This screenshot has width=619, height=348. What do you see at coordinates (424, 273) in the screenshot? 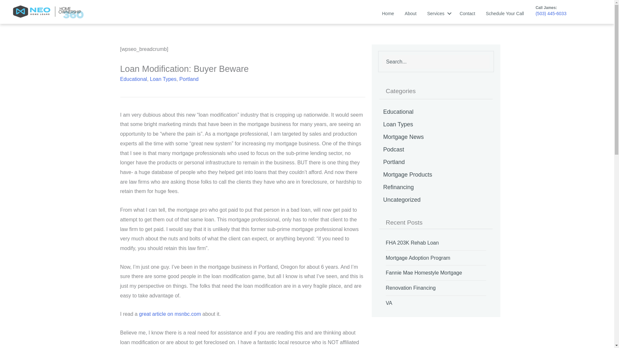
I see `Fannie Mae Homestyle Mortgage` at bounding box center [424, 273].